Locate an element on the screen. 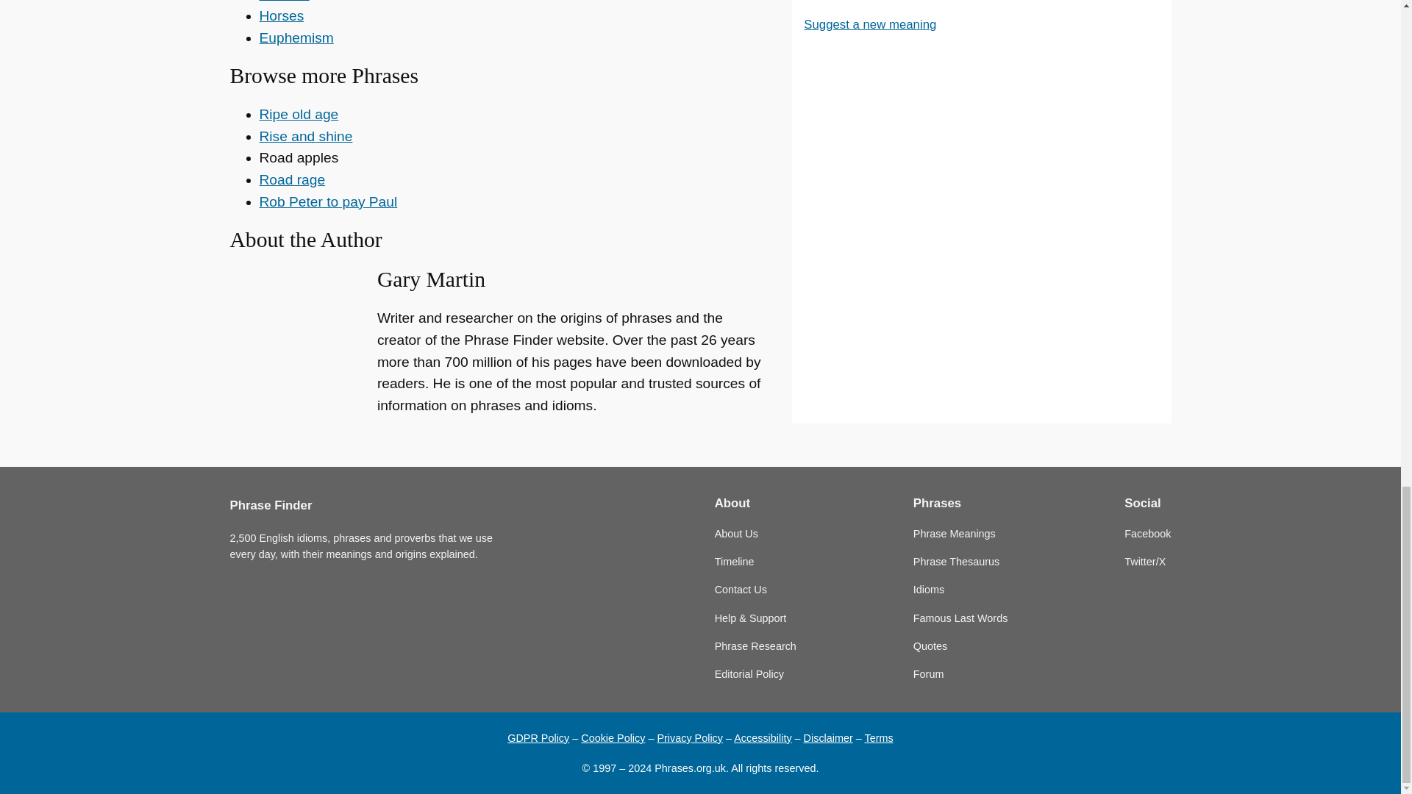  Animals is located at coordinates (284, 1).